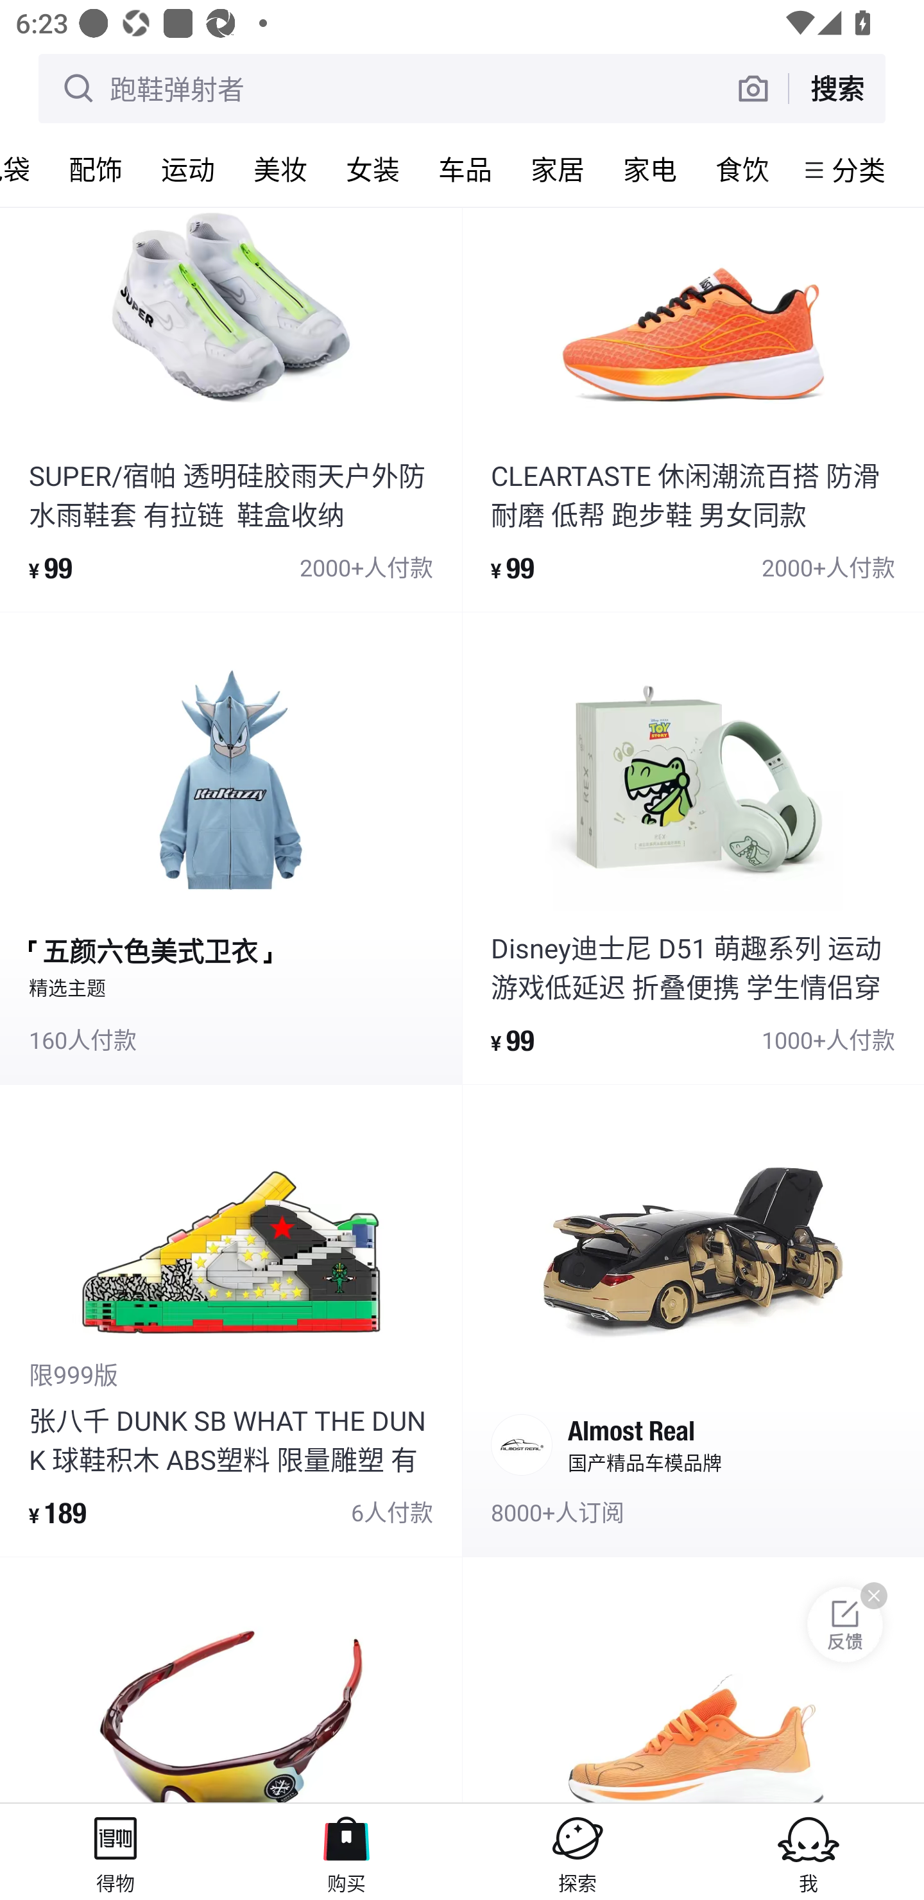 The height and width of the screenshot is (1900, 924). I want to click on 美妆, so click(280, 169).